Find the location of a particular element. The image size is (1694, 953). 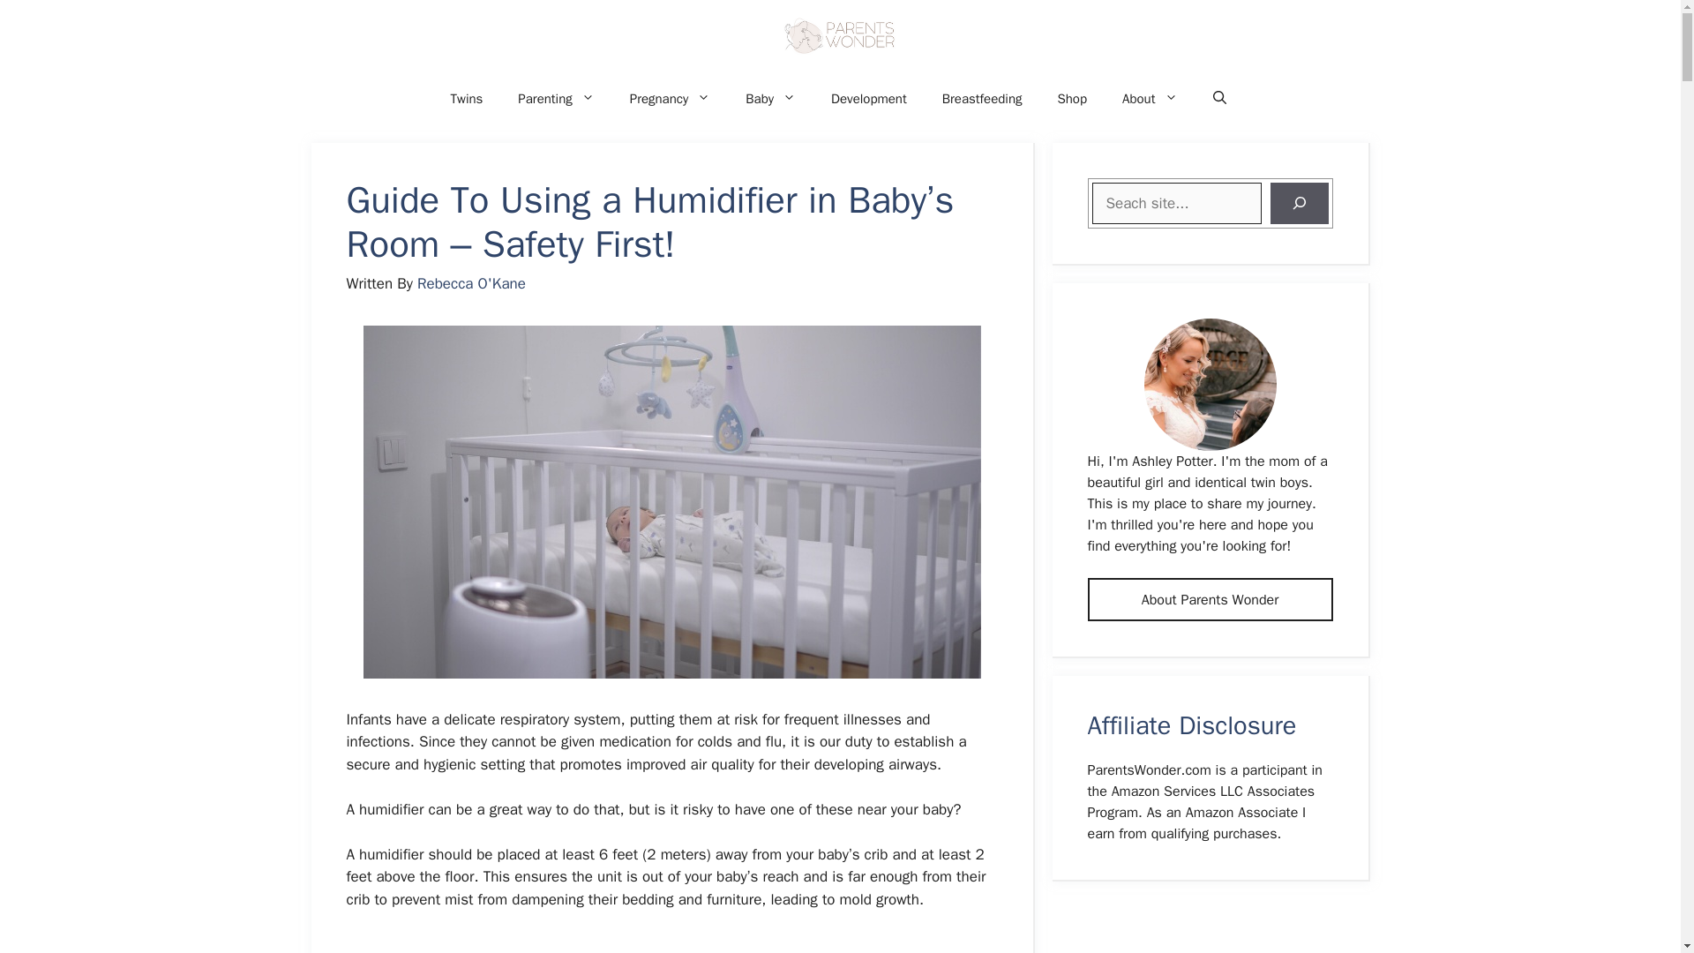

About is located at coordinates (1149, 99).